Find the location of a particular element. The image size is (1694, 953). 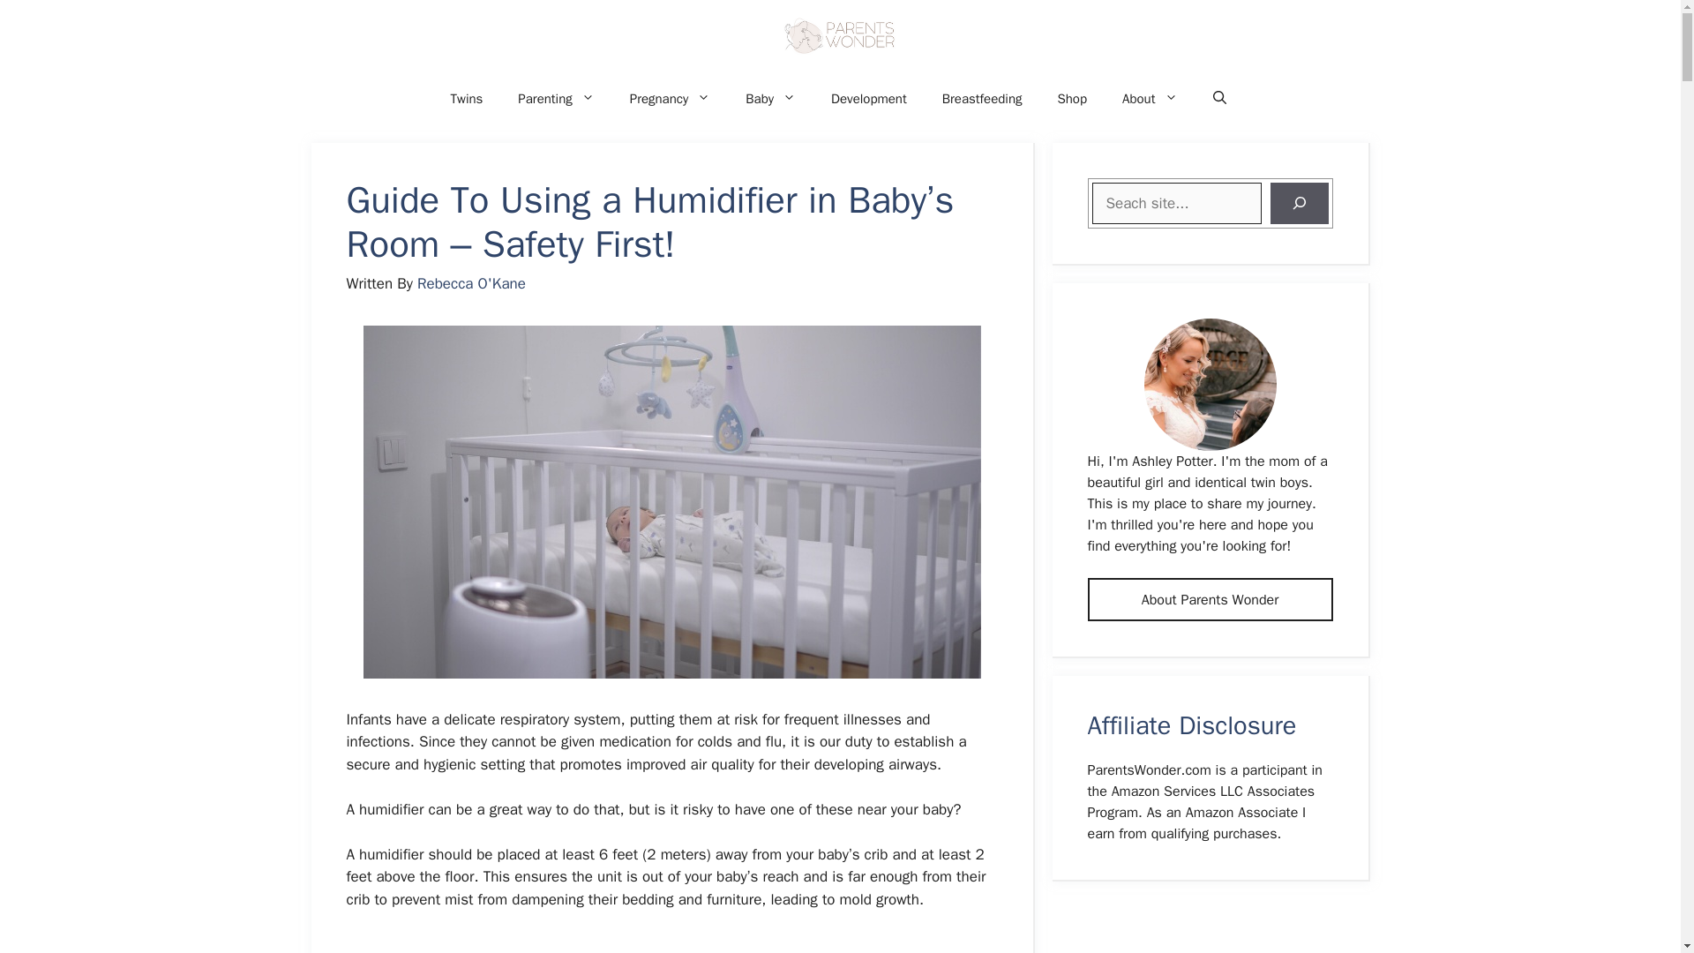

About is located at coordinates (1149, 99).